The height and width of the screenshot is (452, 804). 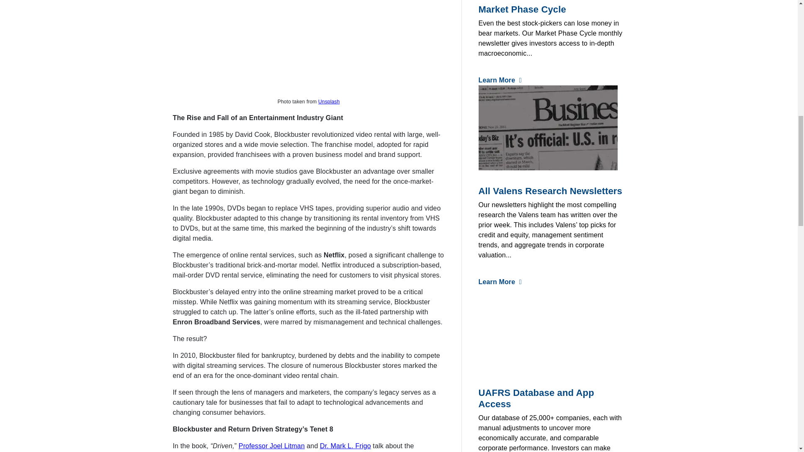 What do you see at coordinates (329, 101) in the screenshot?
I see `Unsplash` at bounding box center [329, 101].